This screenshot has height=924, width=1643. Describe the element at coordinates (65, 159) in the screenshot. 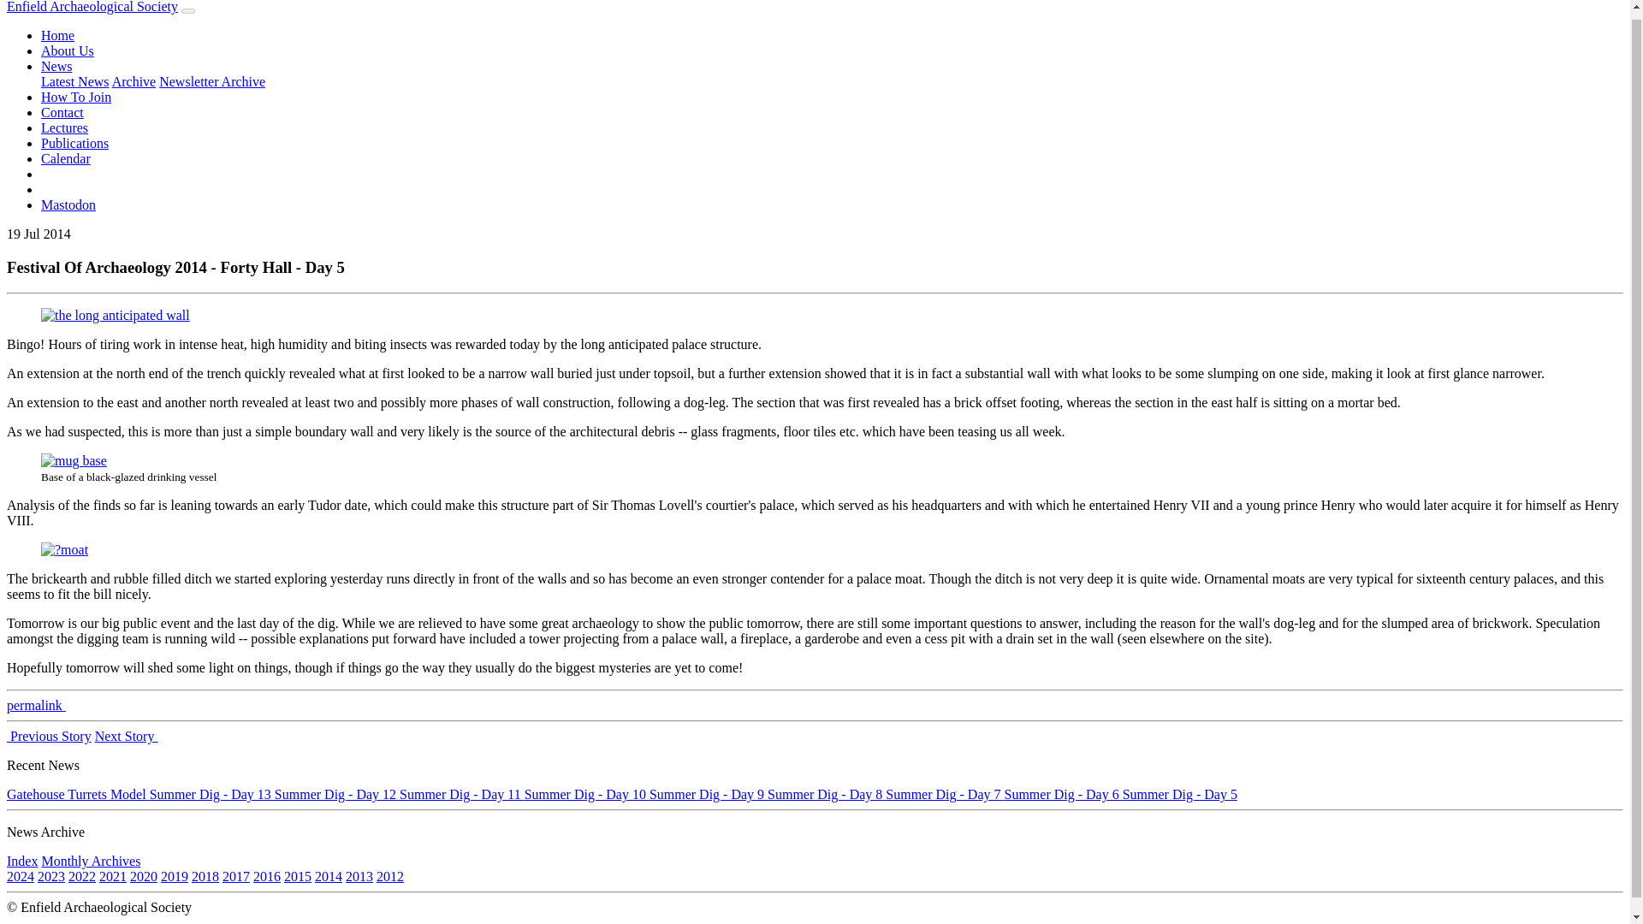

I see `Calendar` at that location.